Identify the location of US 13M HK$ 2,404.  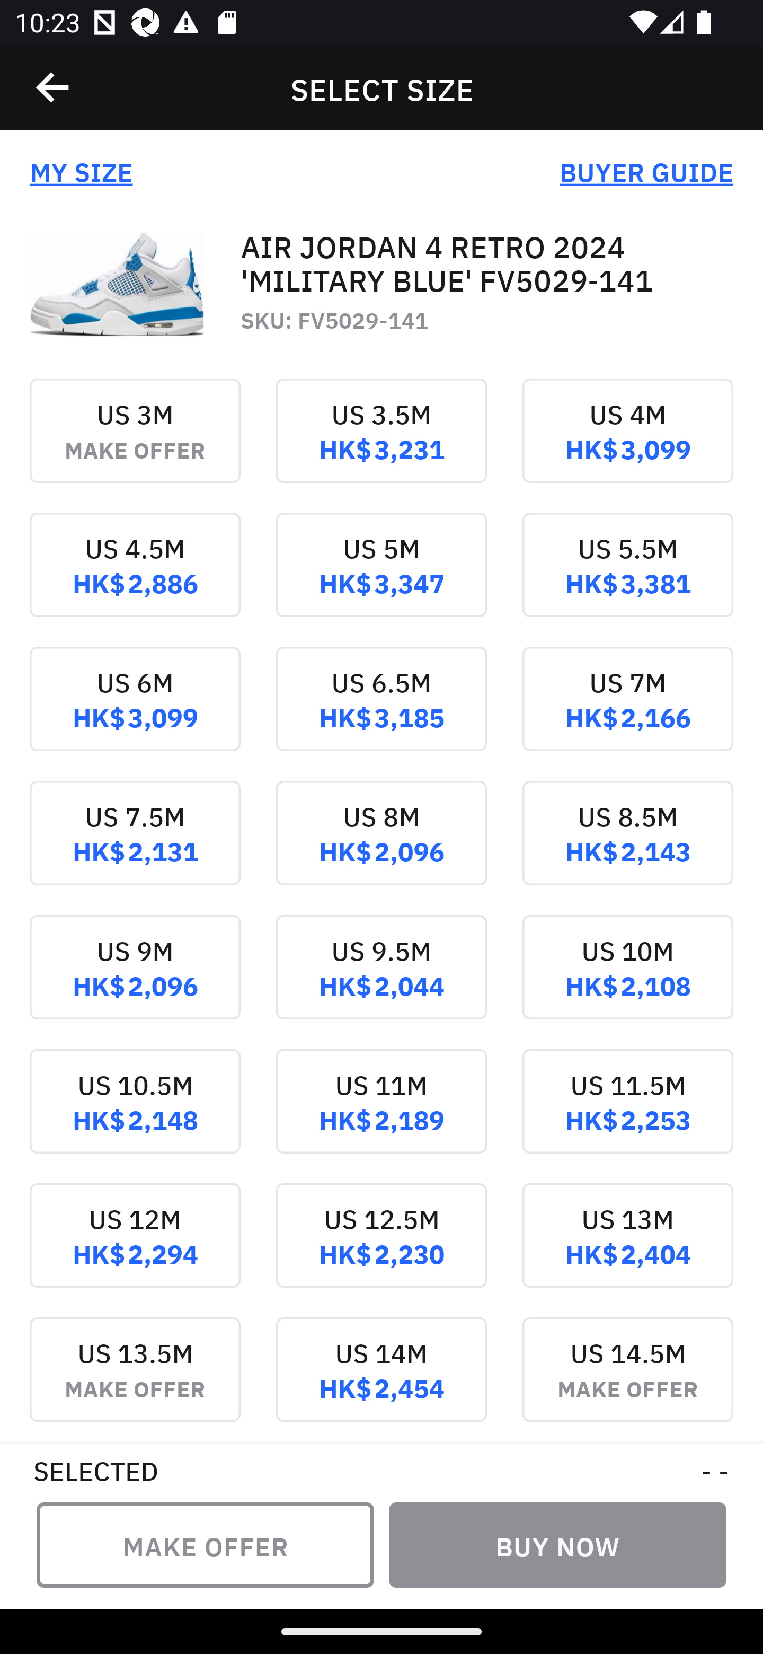
(627, 1249).